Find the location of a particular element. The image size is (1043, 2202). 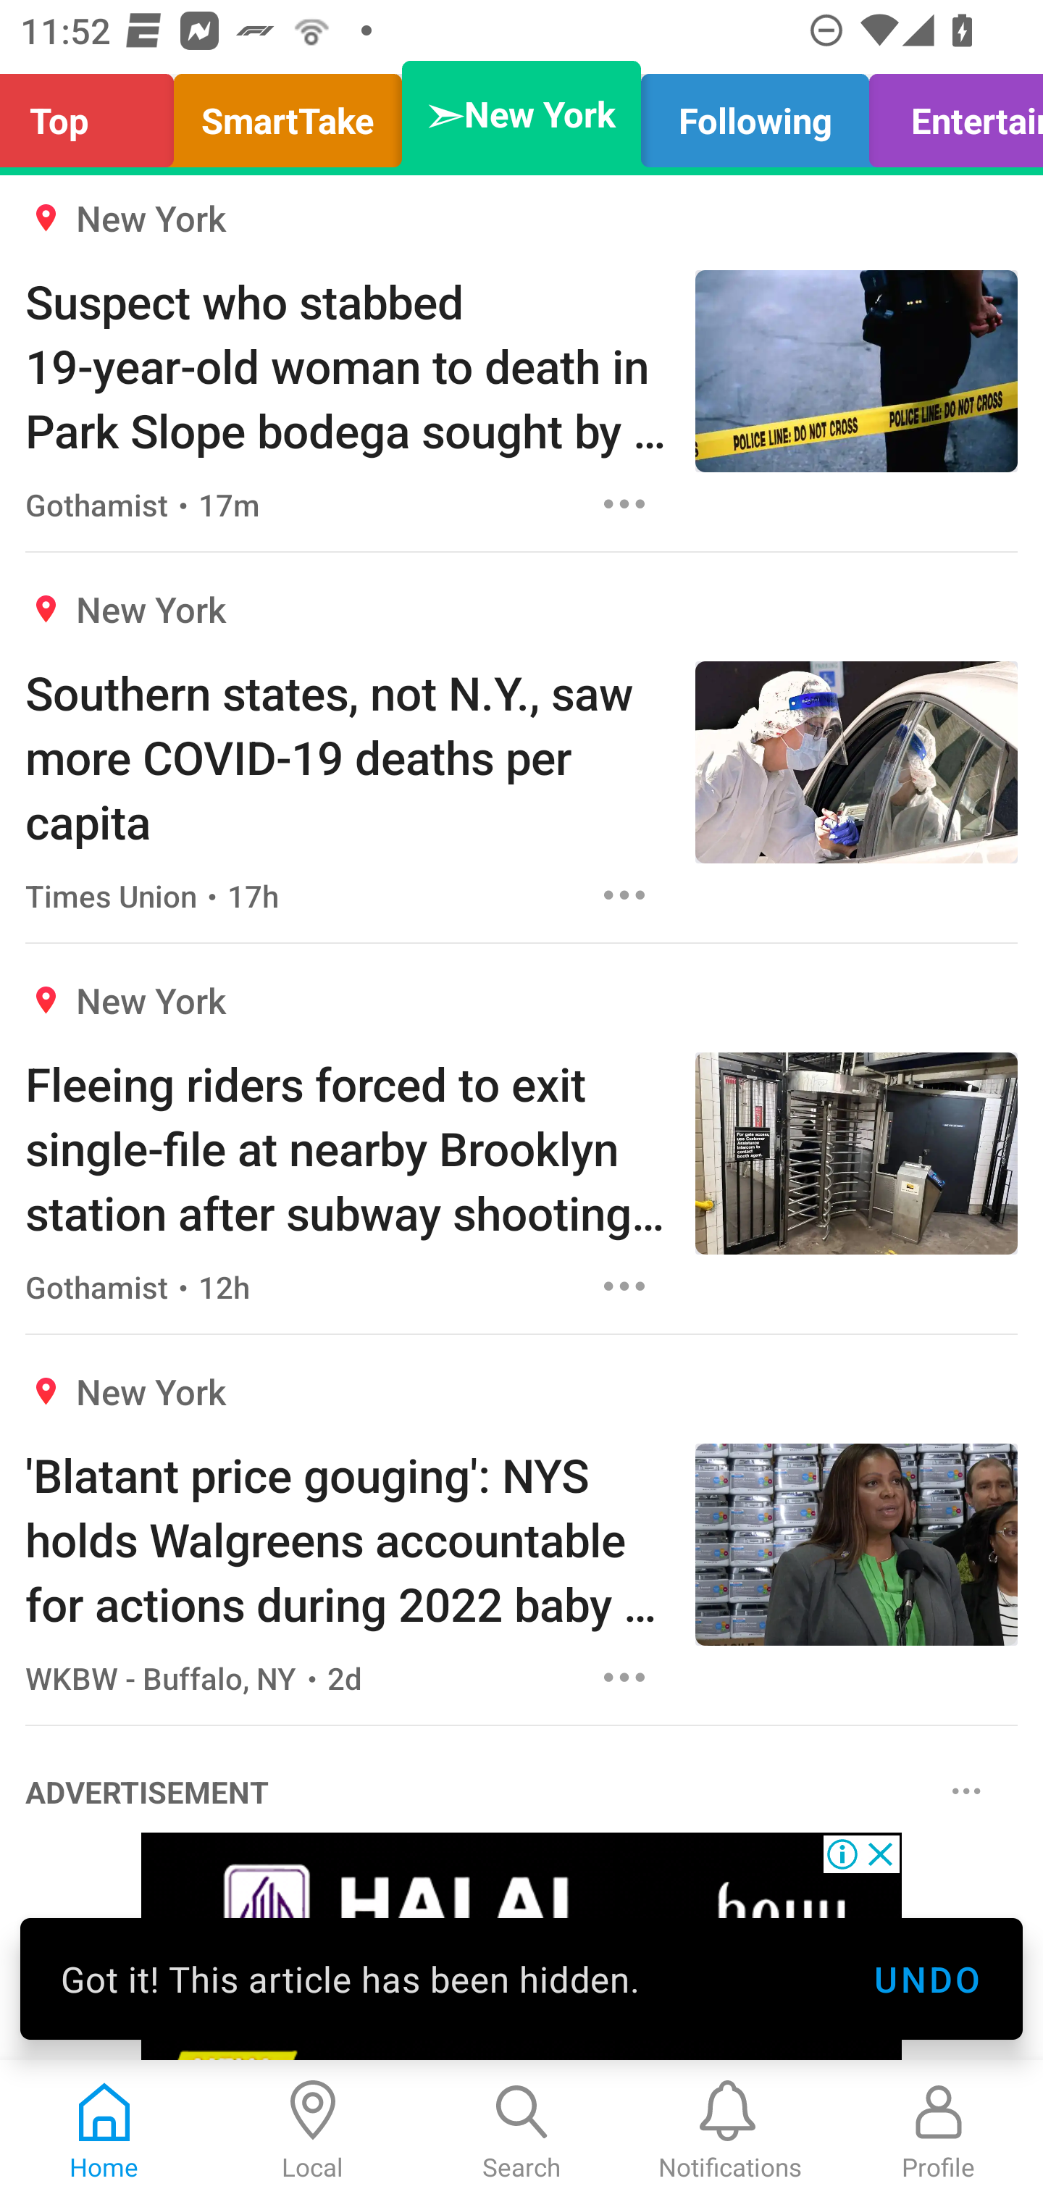

Options is located at coordinates (624, 504).